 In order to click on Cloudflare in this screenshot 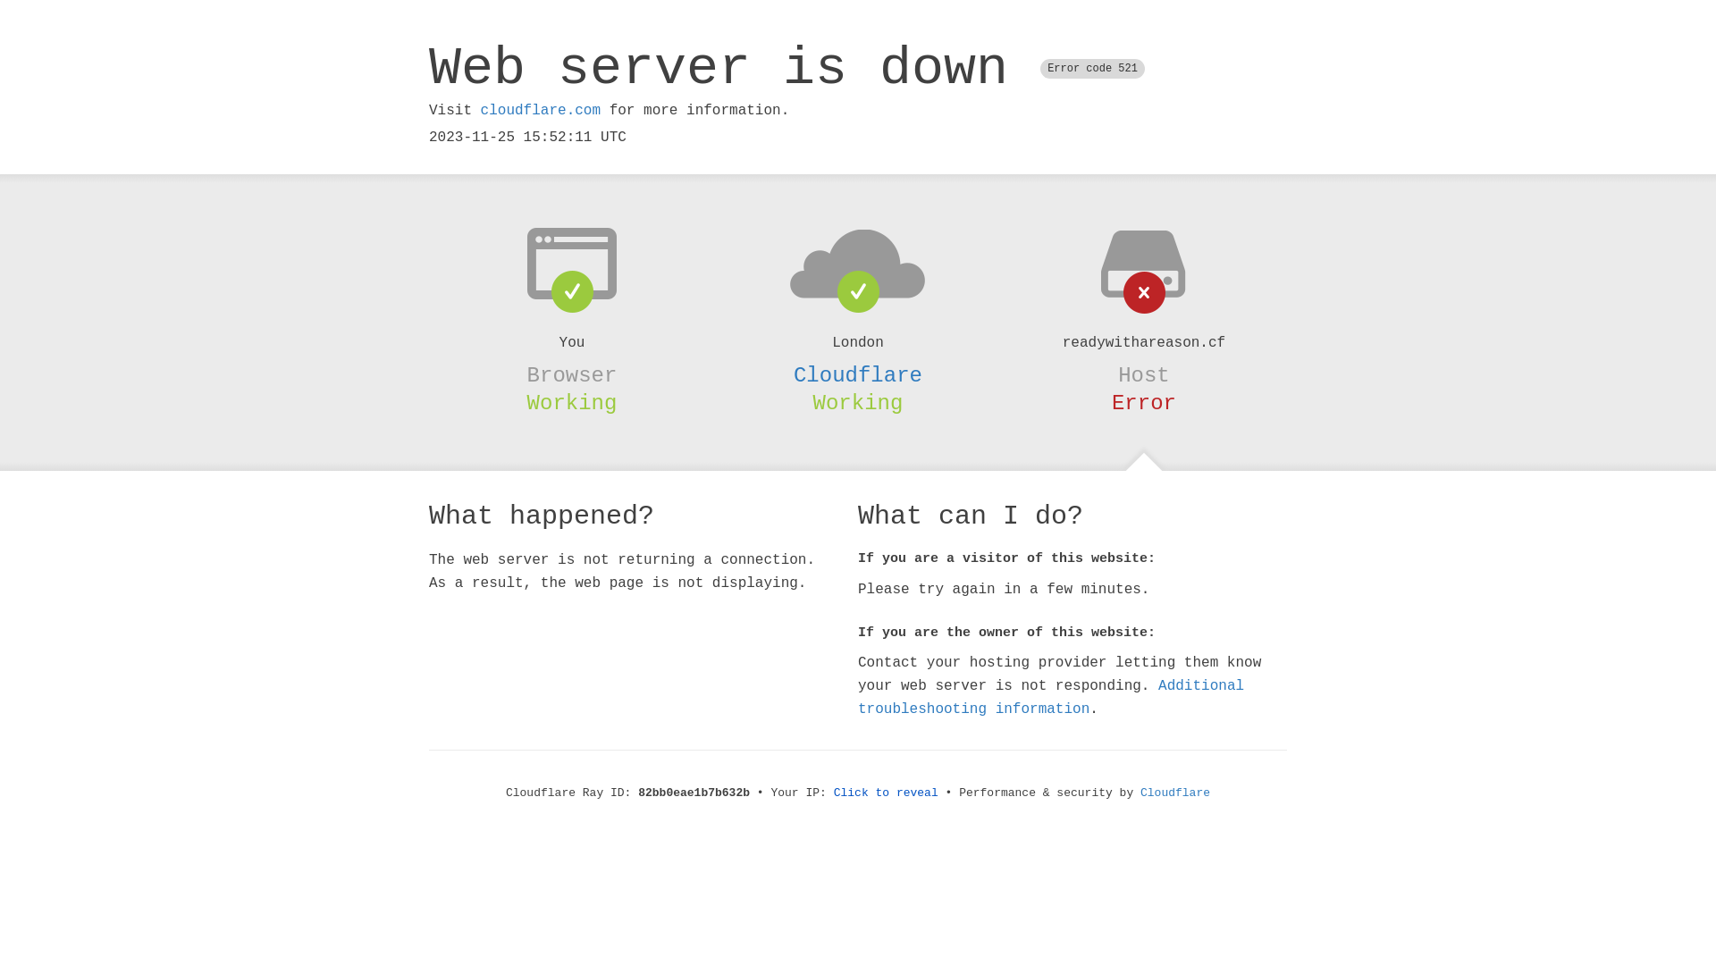, I will do `click(1175, 793)`.